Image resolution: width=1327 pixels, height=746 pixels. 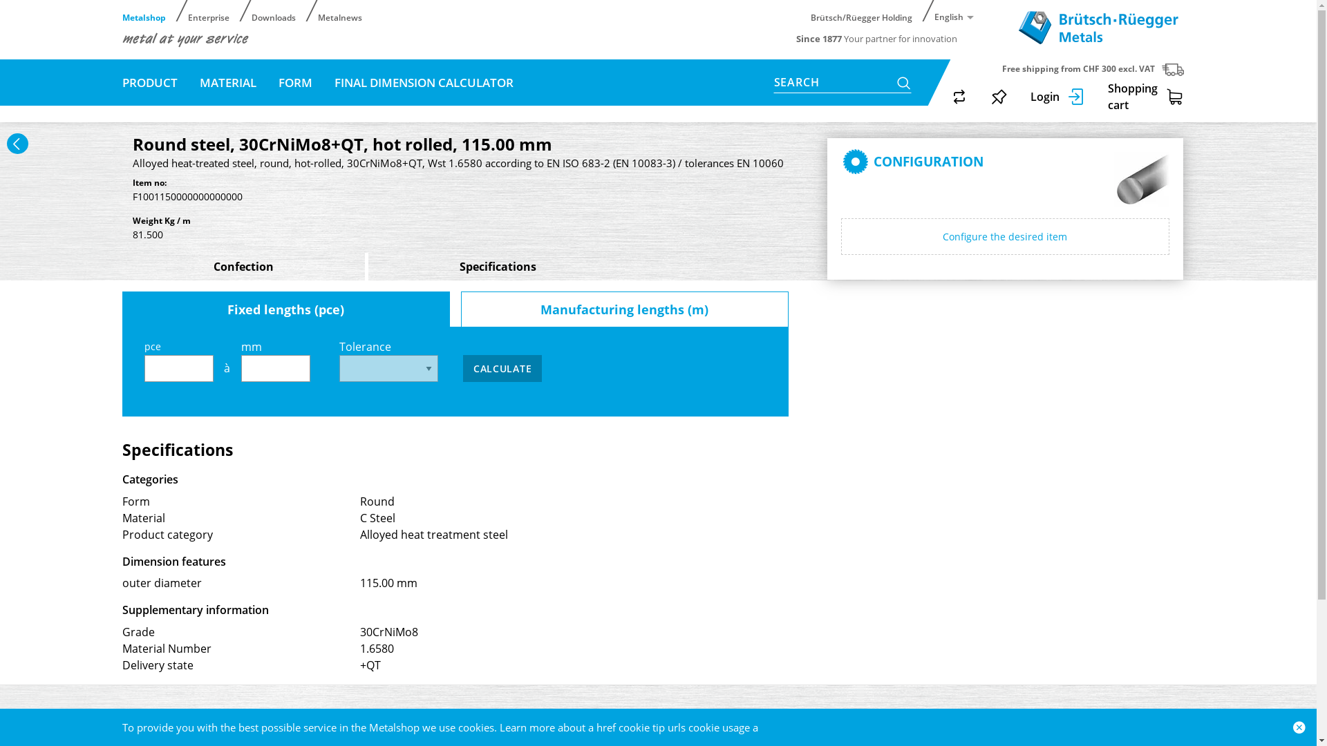 What do you see at coordinates (625, 309) in the screenshot?
I see `Manufacturing lengths (m)` at bounding box center [625, 309].